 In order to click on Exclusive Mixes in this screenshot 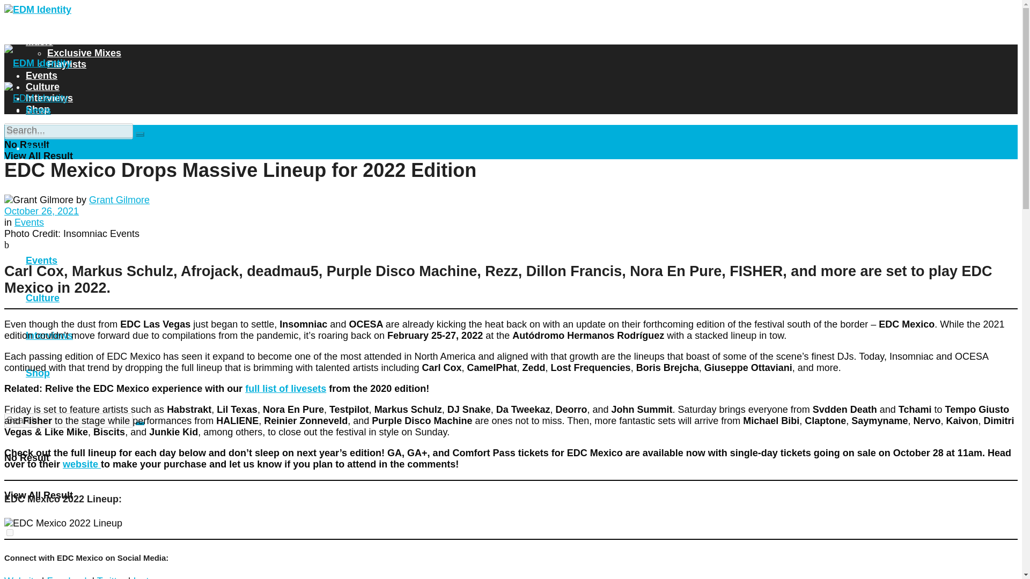, I will do `click(84, 185)`.